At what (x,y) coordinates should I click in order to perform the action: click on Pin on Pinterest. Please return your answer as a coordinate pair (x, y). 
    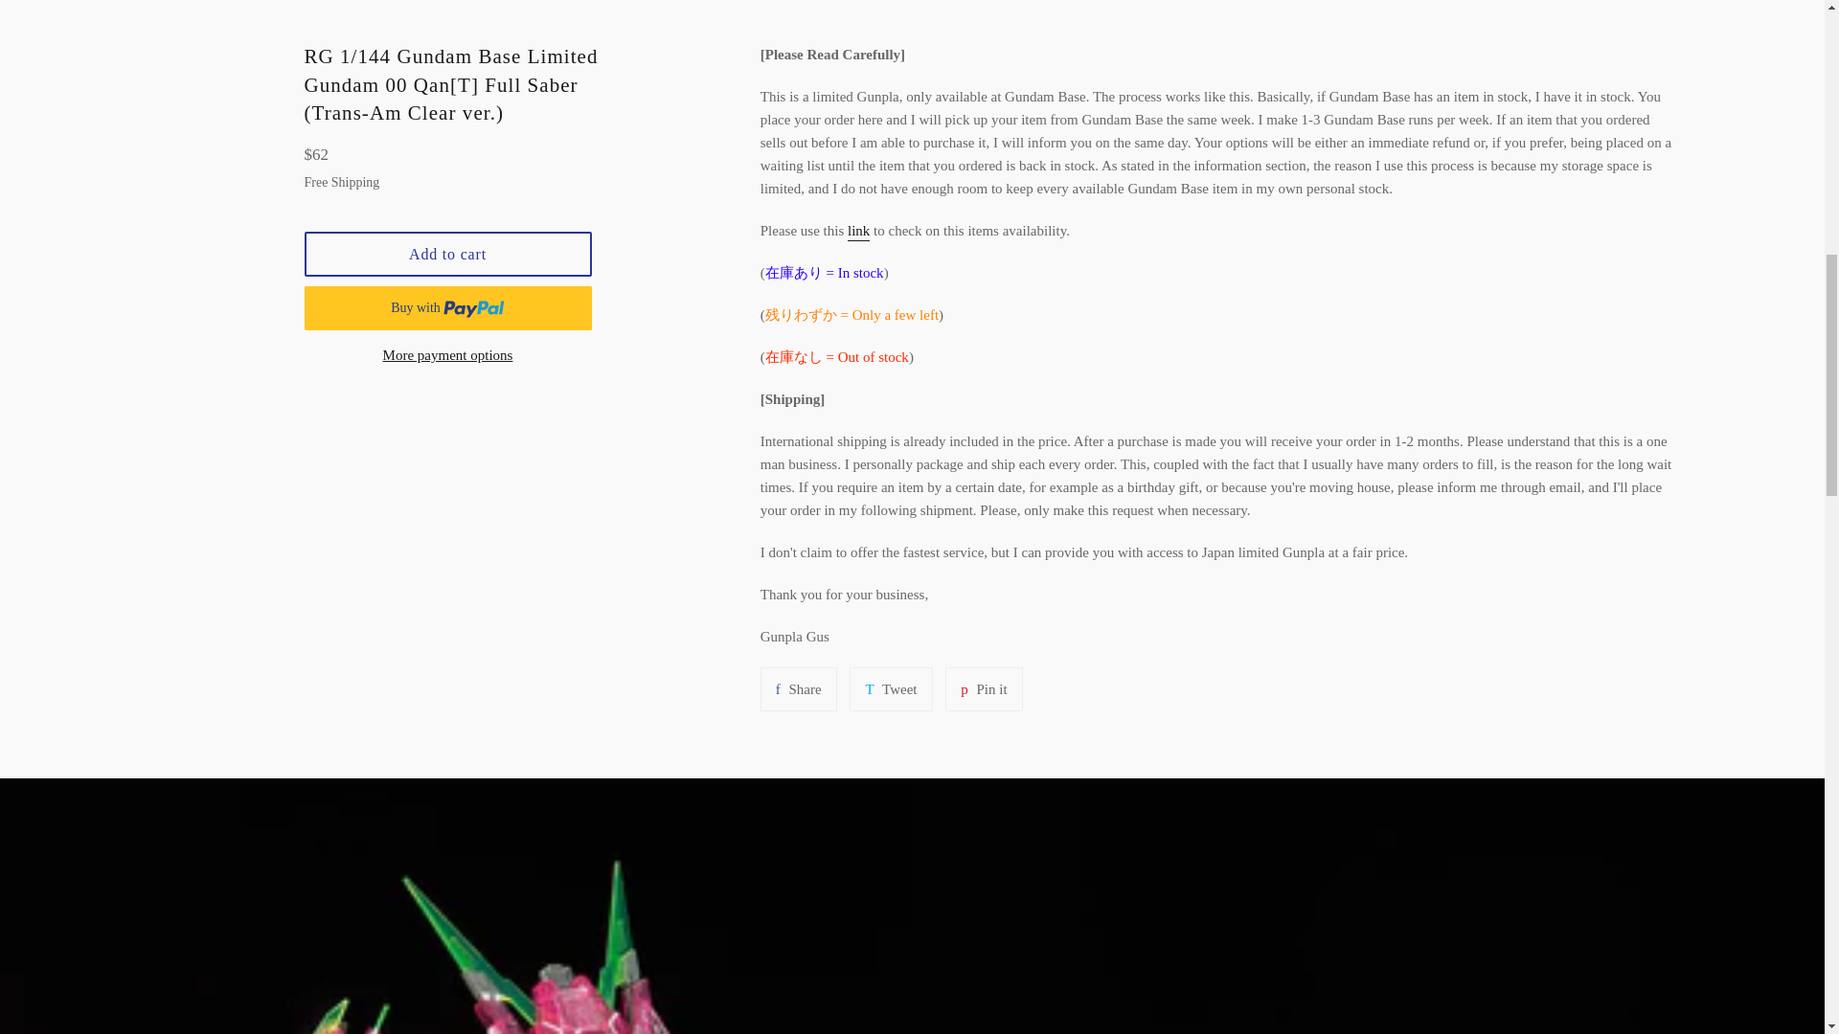
    Looking at the image, I should click on (983, 689).